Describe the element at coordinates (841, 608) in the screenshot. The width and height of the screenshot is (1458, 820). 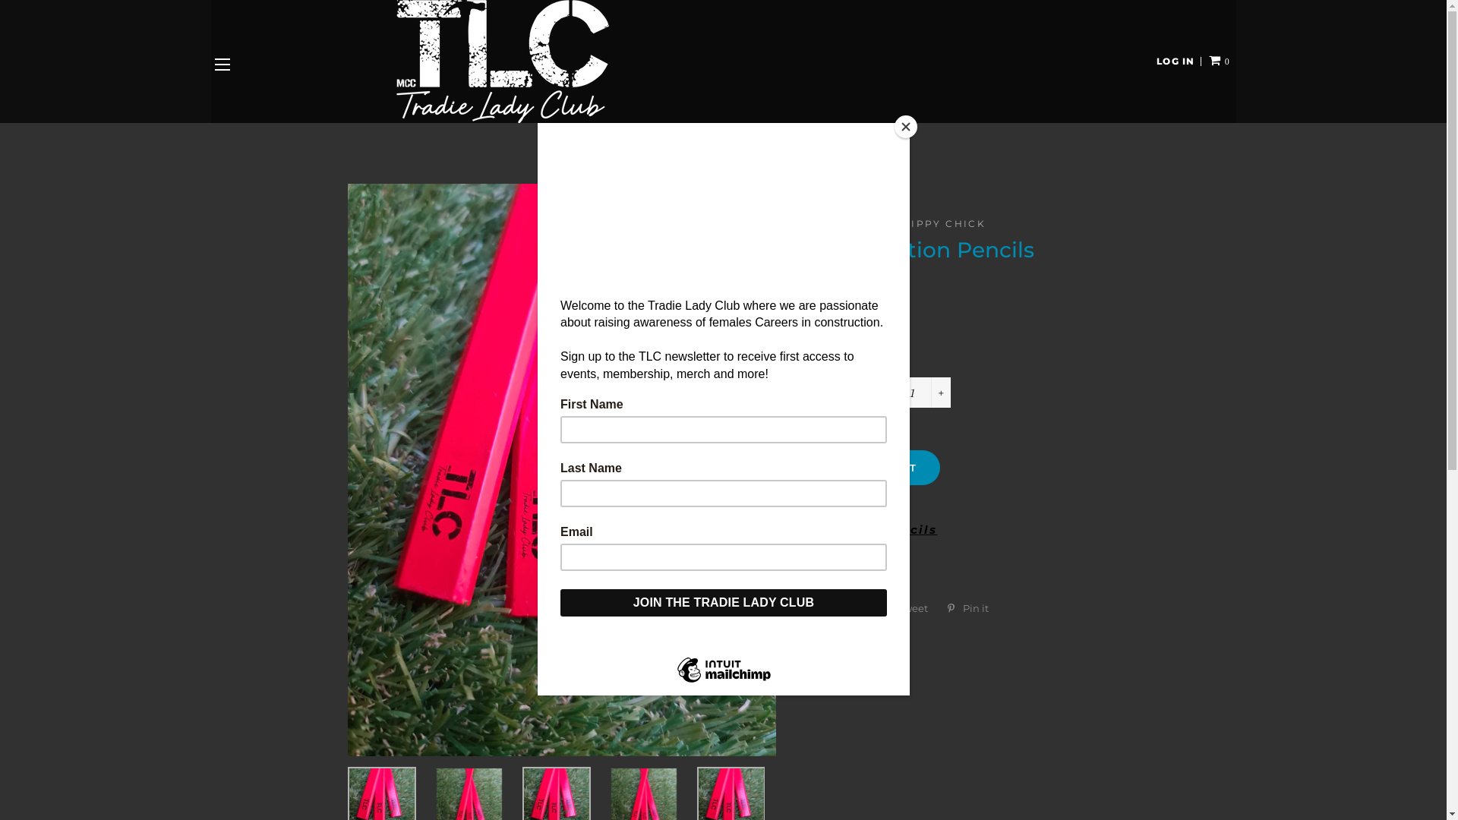
I see `Share
Share on Facebook` at that location.